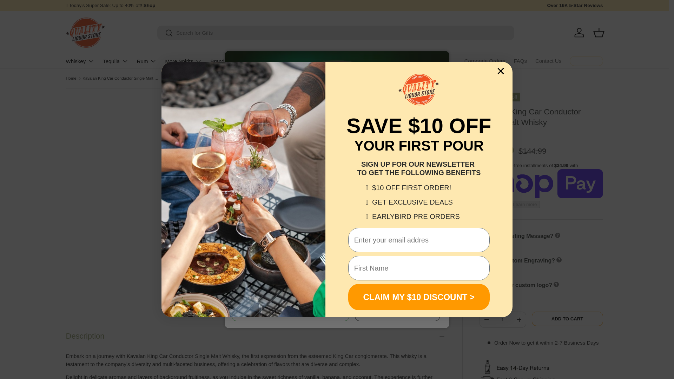 This screenshot has height=379, width=674. What do you see at coordinates (574, 6) in the screenshot?
I see `Over 16K 5-Star Reviews` at bounding box center [574, 6].